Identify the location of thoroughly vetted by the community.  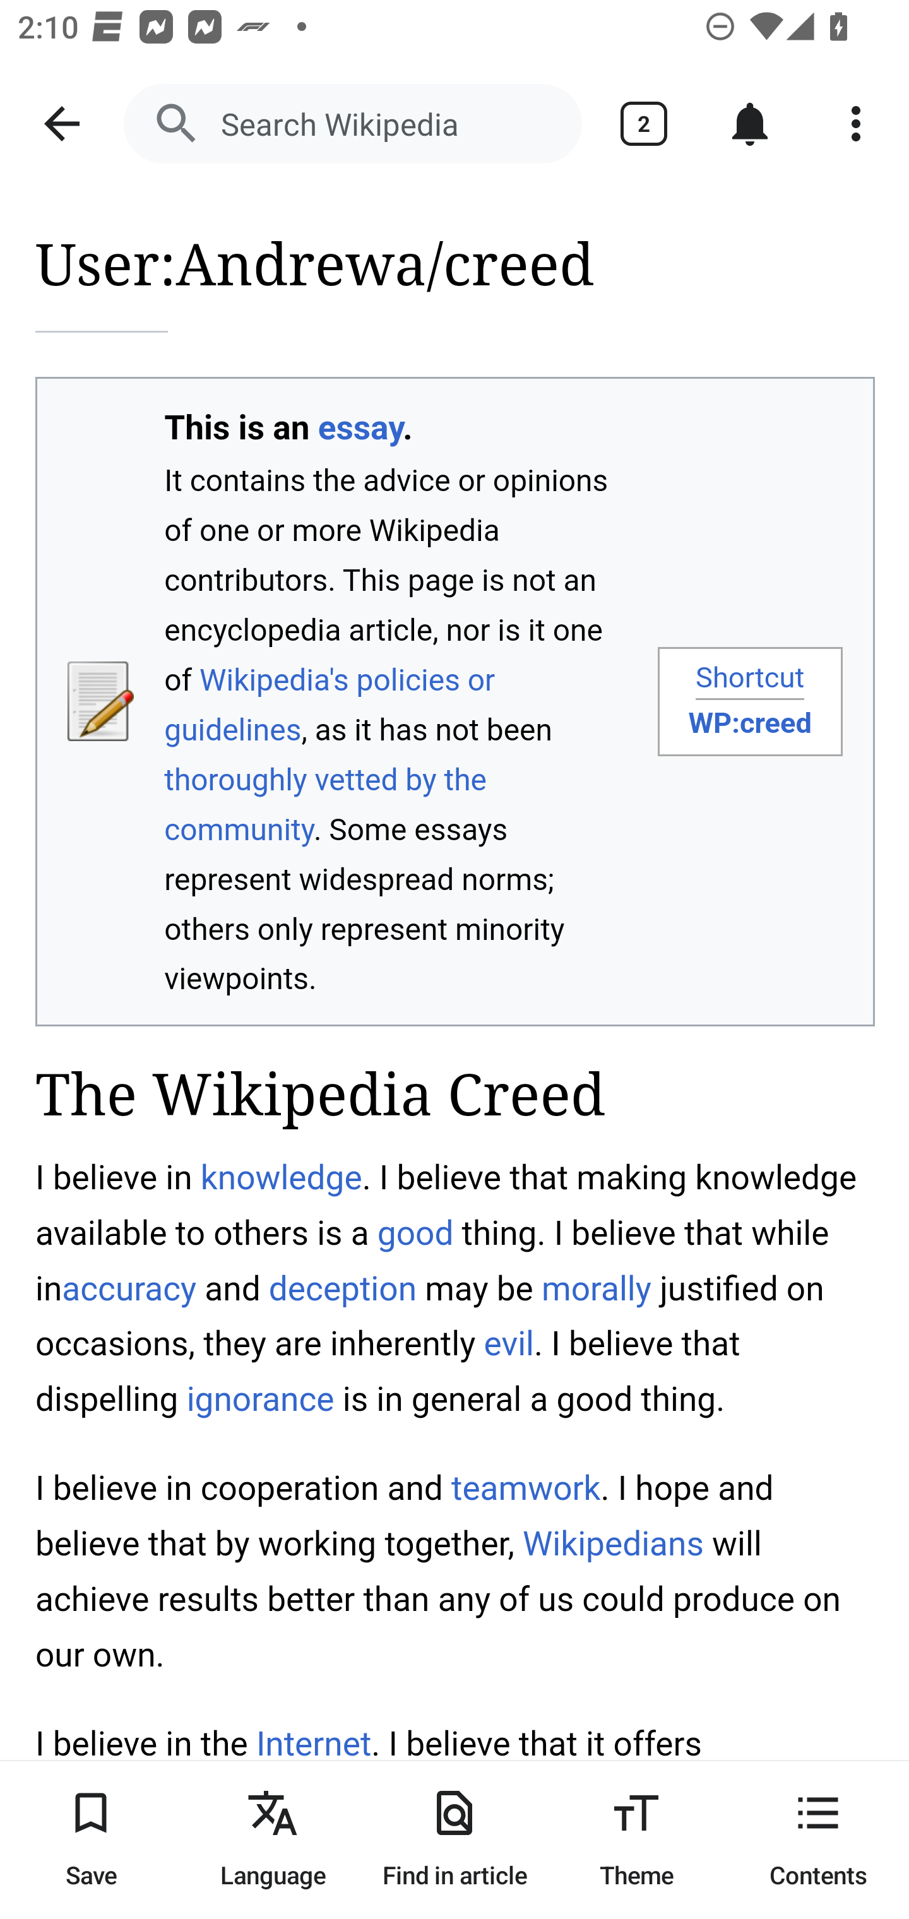
(326, 804).